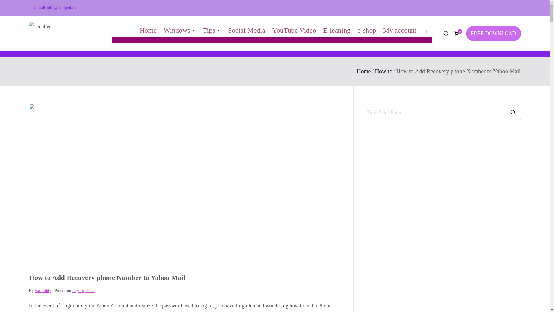  Describe the element at coordinates (148, 31) in the screenshot. I see `Home` at that location.